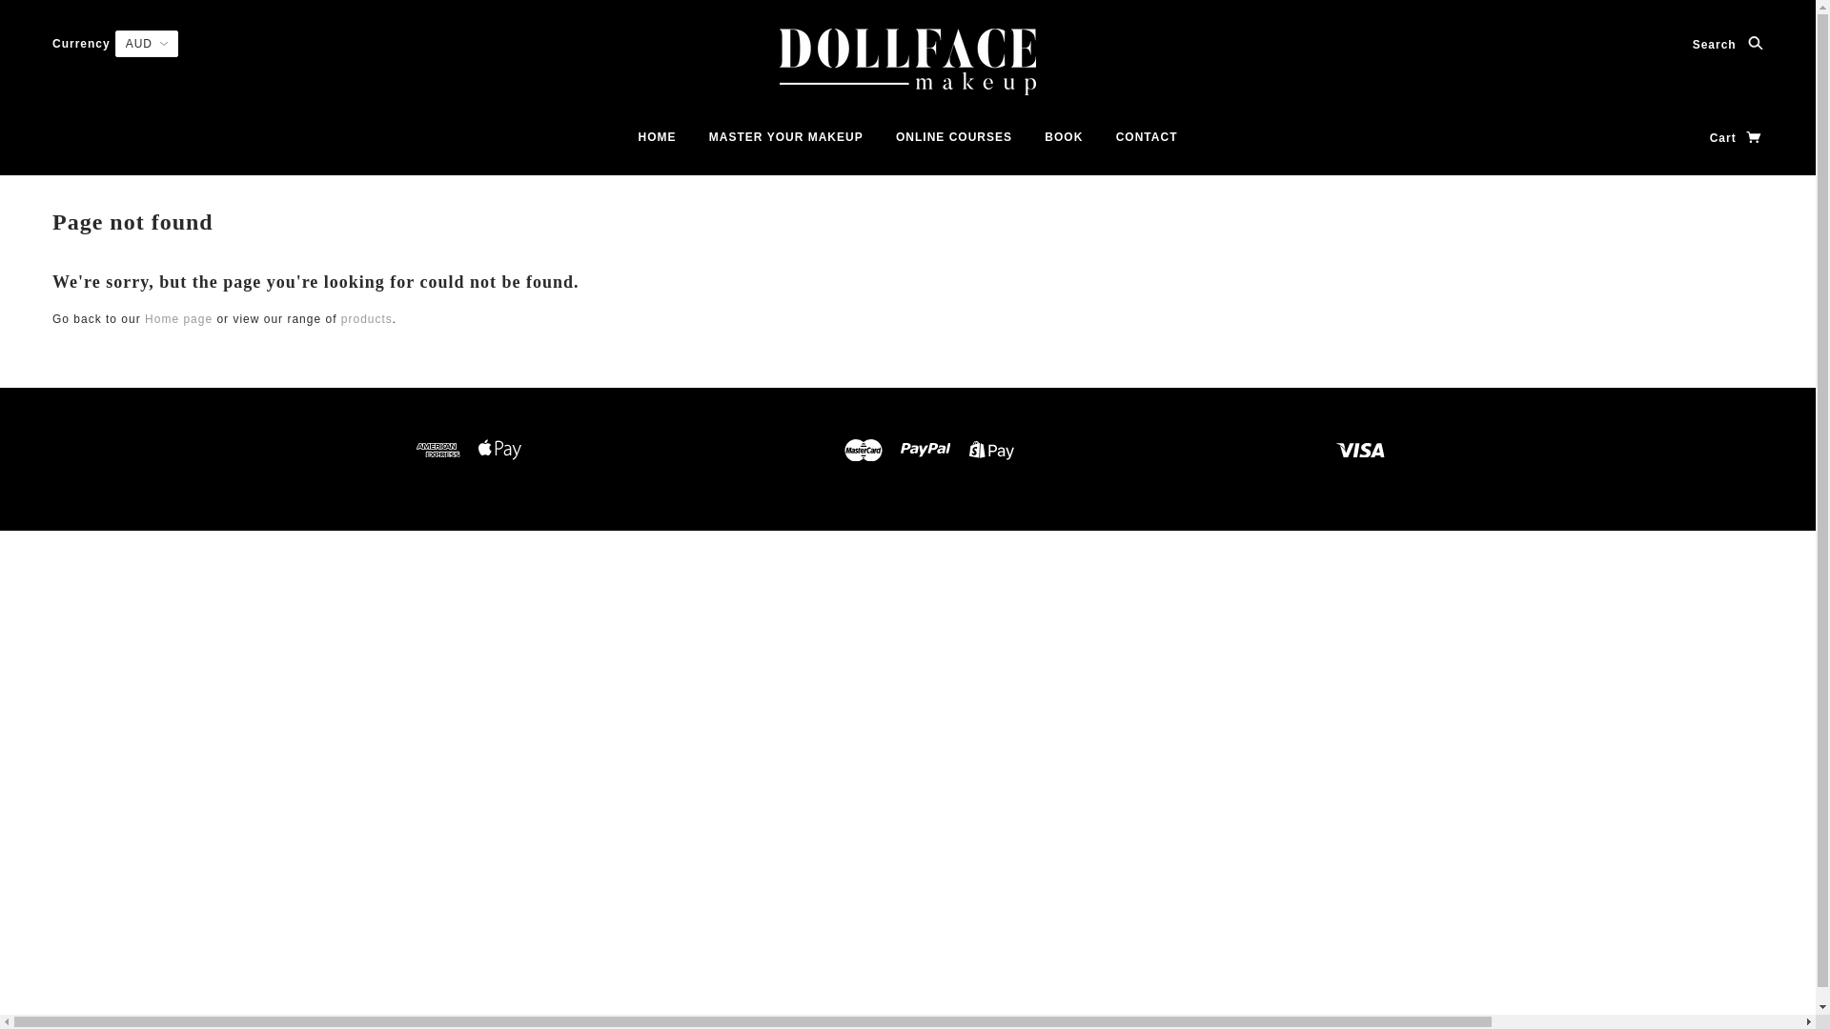 This screenshot has width=1830, height=1029. I want to click on Dollface Makeup, so click(907, 62).